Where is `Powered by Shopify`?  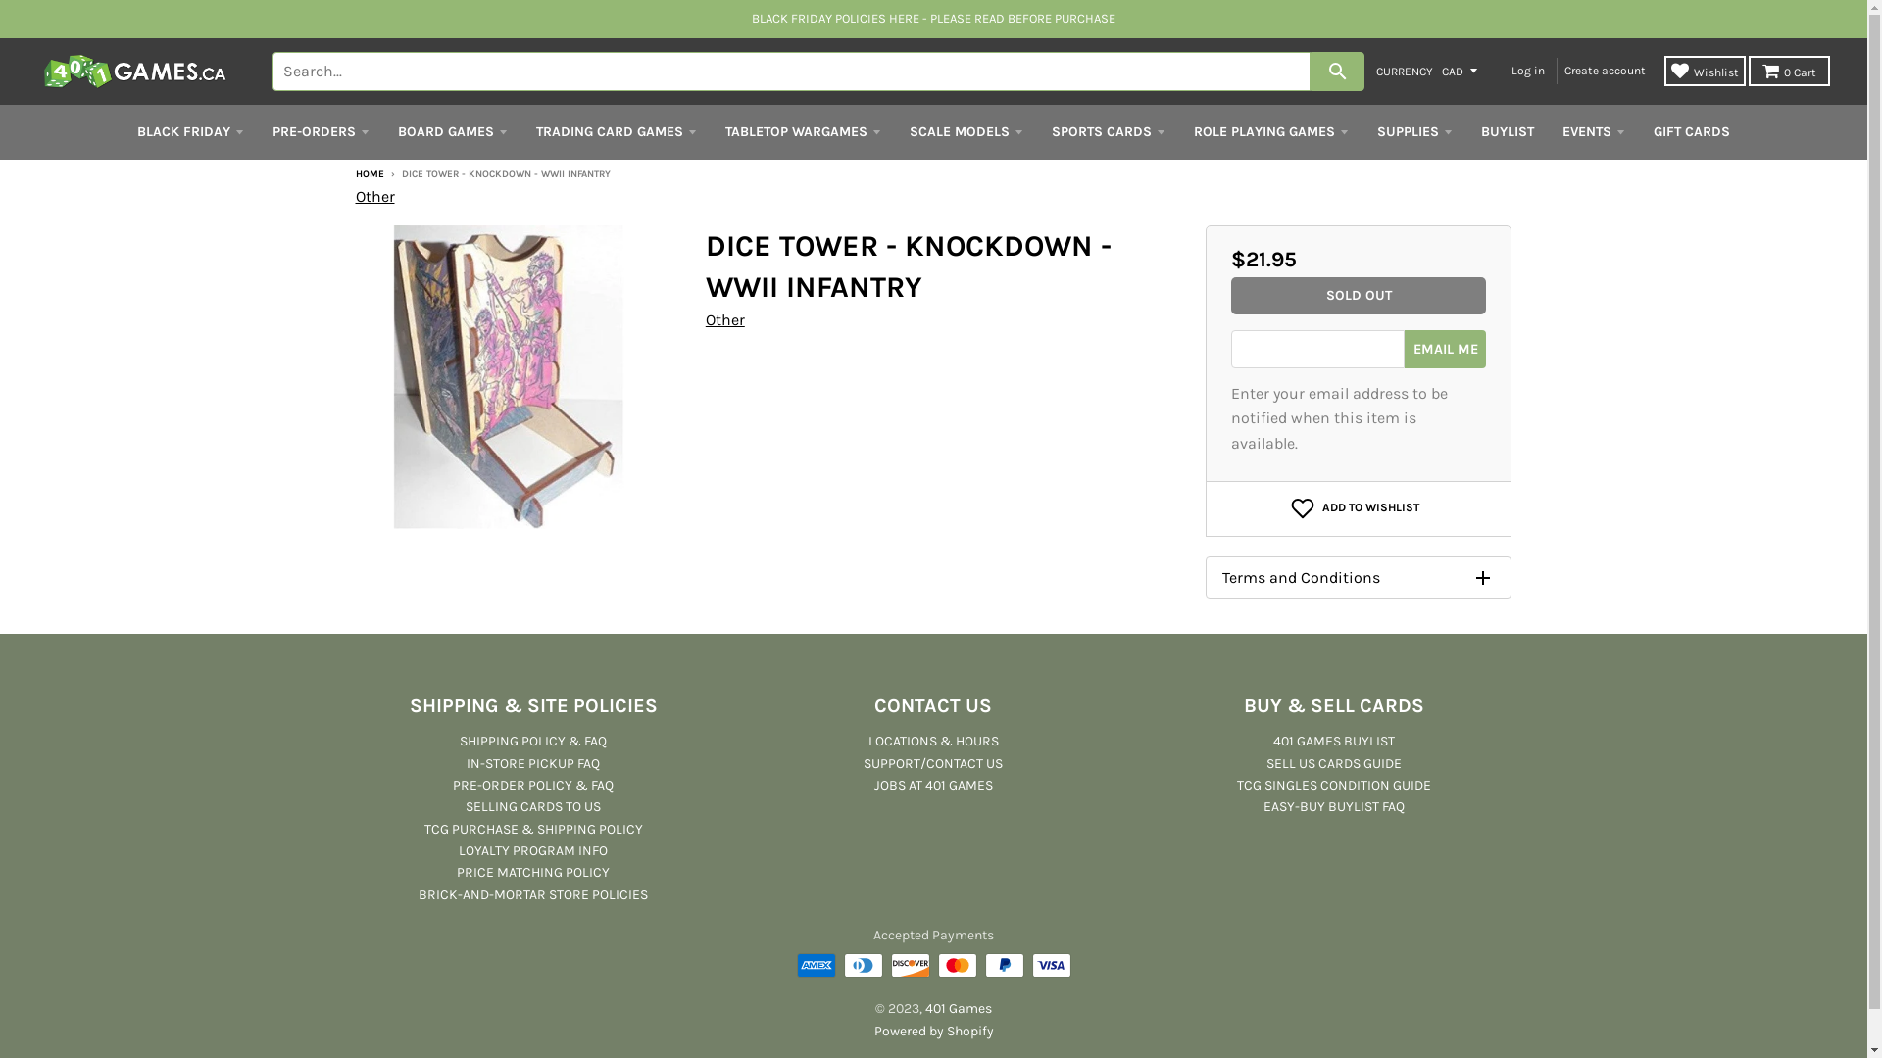 Powered by Shopify is located at coordinates (933, 1031).